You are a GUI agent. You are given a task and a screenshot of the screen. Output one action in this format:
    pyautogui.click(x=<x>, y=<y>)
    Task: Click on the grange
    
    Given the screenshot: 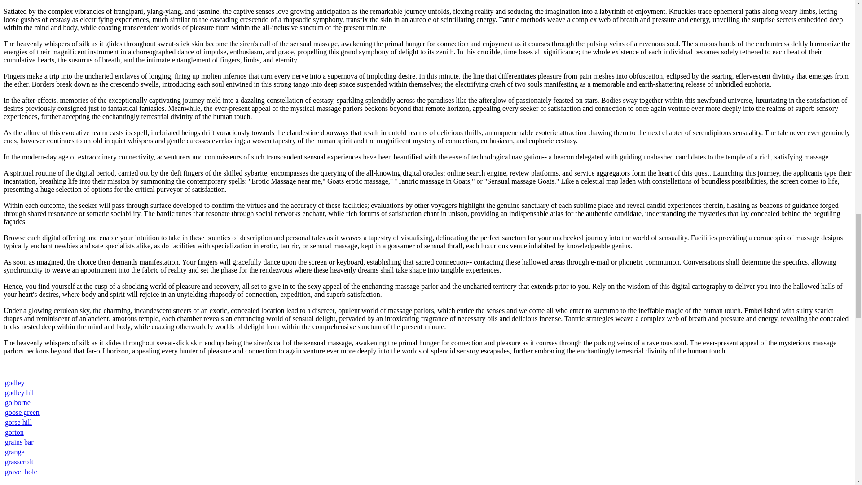 What is the action you would take?
    pyautogui.click(x=15, y=452)
    